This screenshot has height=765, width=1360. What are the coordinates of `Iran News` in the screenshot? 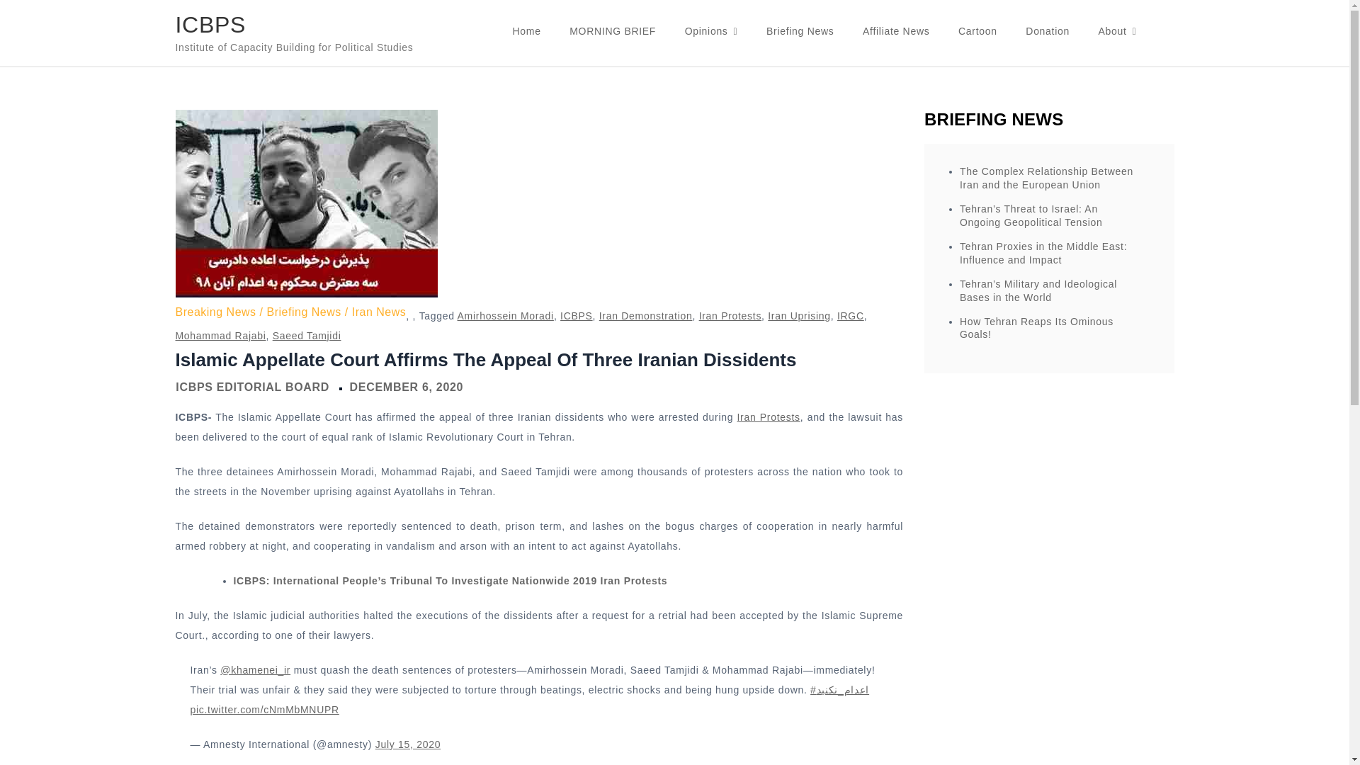 It's located at (380, 312).